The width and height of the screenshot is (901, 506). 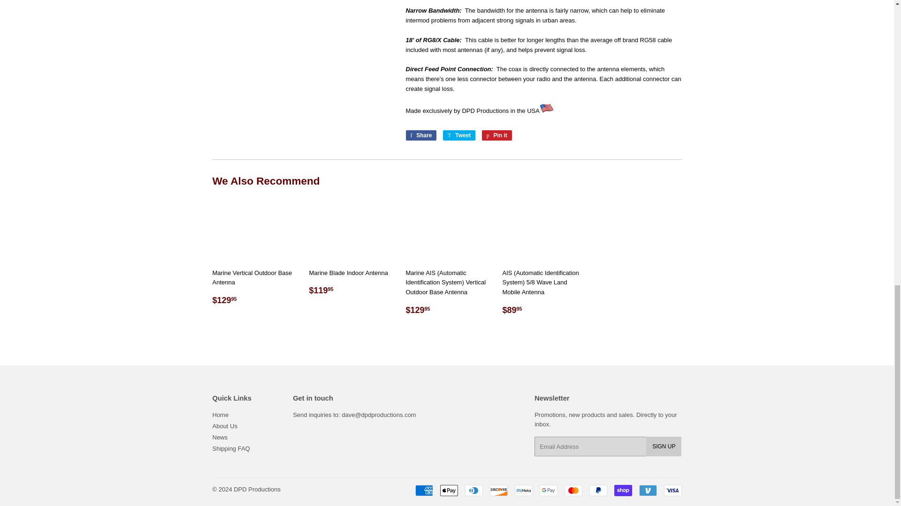 What do you see at coordinates (598, 490) in the screenshot?
I see `PayPal` at bounding box center [598, 490].